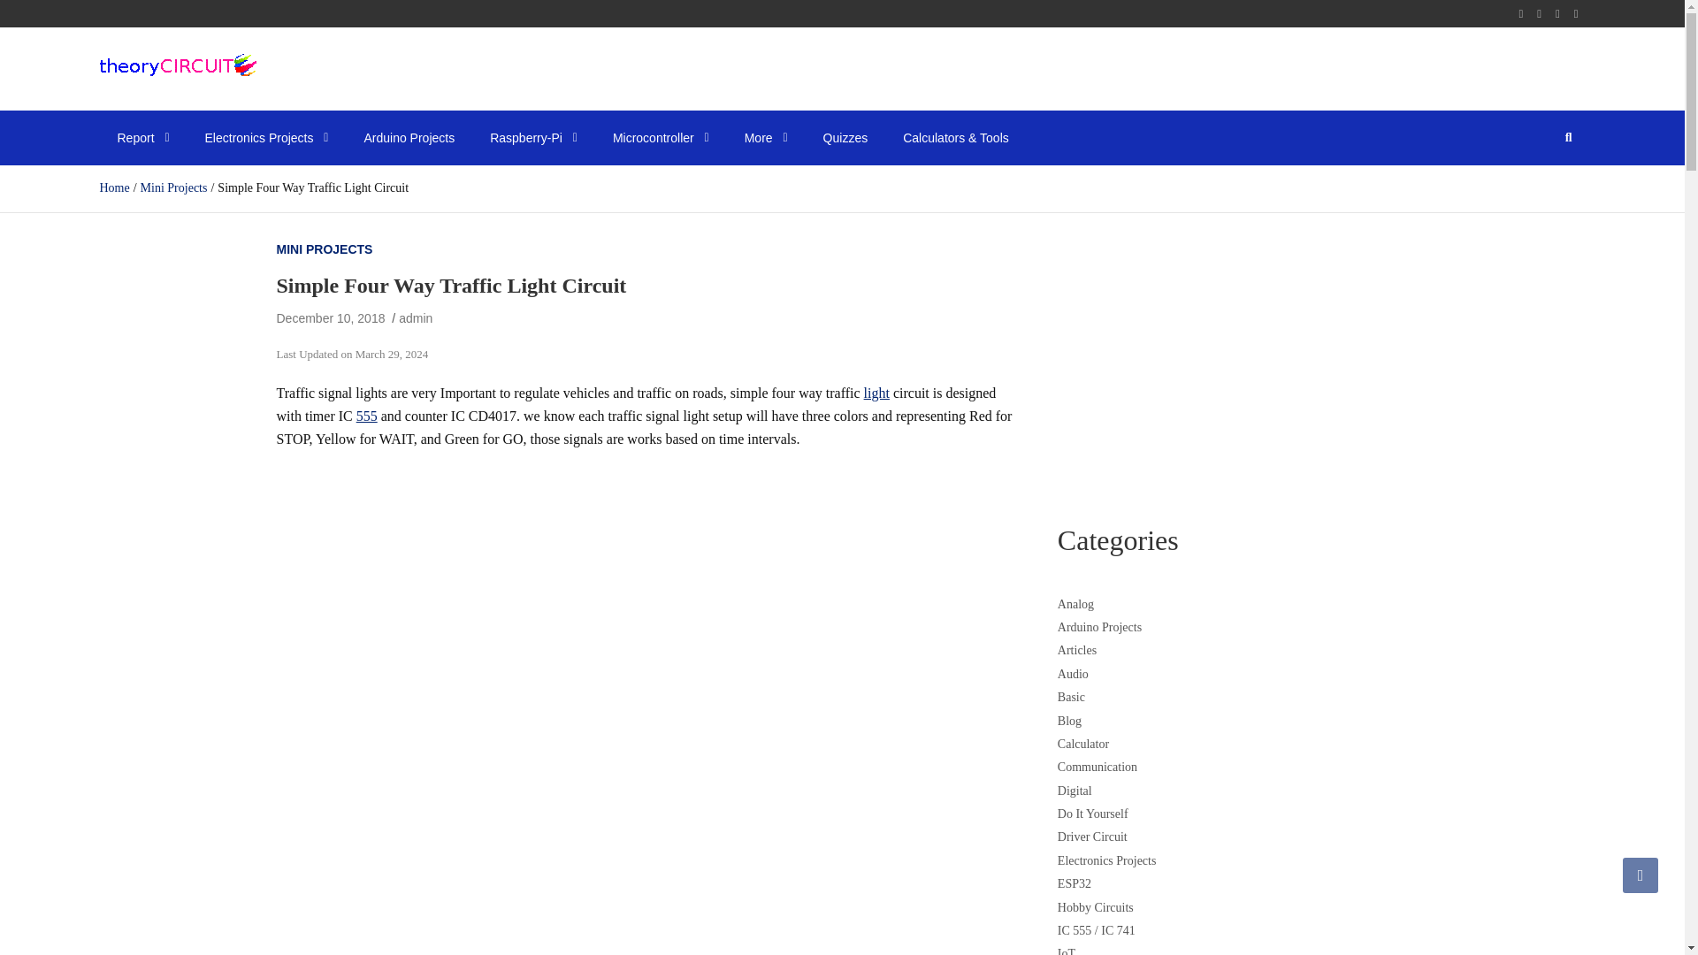 This screenshot has height=955, width=1698. What do you see at coordinates (661, 138) in the screenshot?
I see `Microcontroller` at bounding box center [661, 138].